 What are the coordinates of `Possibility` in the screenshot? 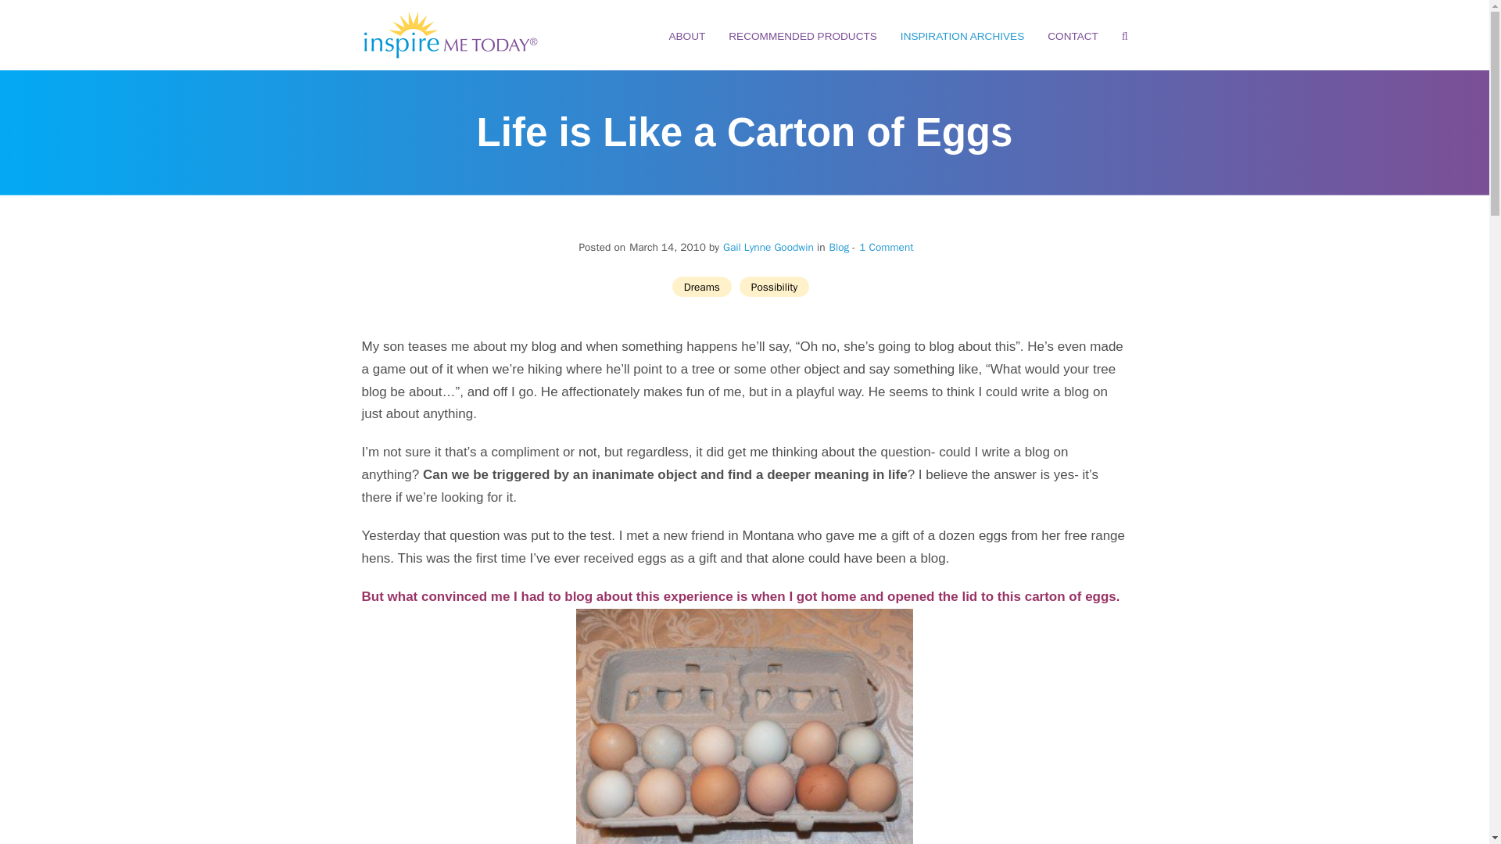 It's located at (774, 287).